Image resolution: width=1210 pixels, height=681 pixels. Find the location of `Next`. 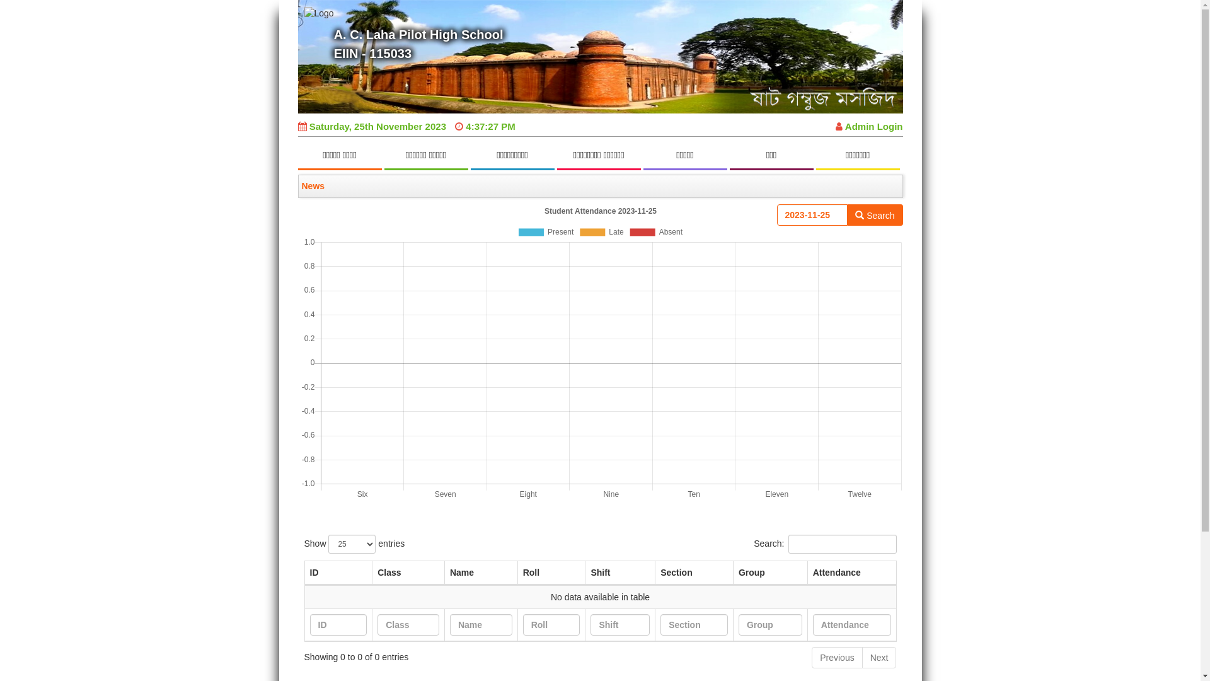

Next is located at coordinates (880, 658).